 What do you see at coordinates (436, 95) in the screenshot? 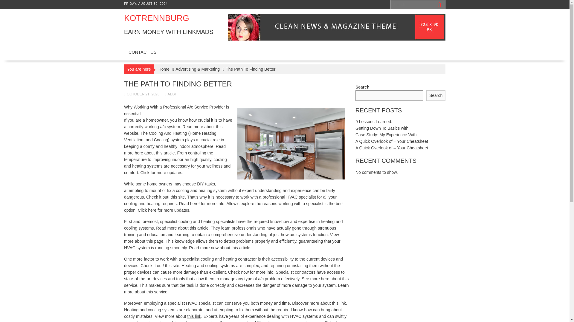
I see `Search` at bounding box center [436, 95].